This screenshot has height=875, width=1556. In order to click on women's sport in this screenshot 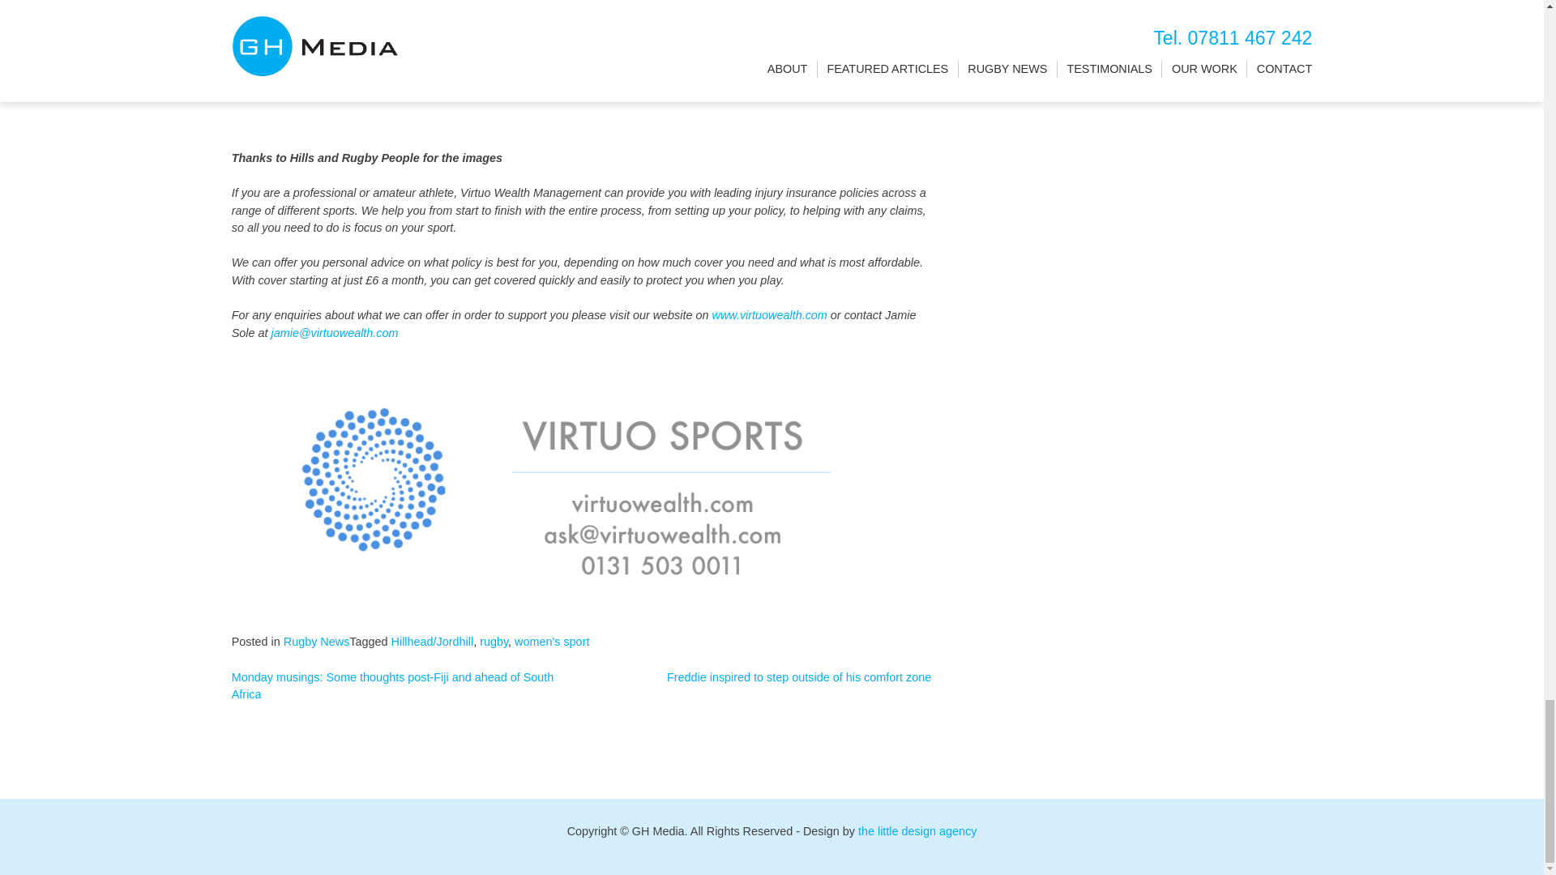, I will do `click(552, 642)`.